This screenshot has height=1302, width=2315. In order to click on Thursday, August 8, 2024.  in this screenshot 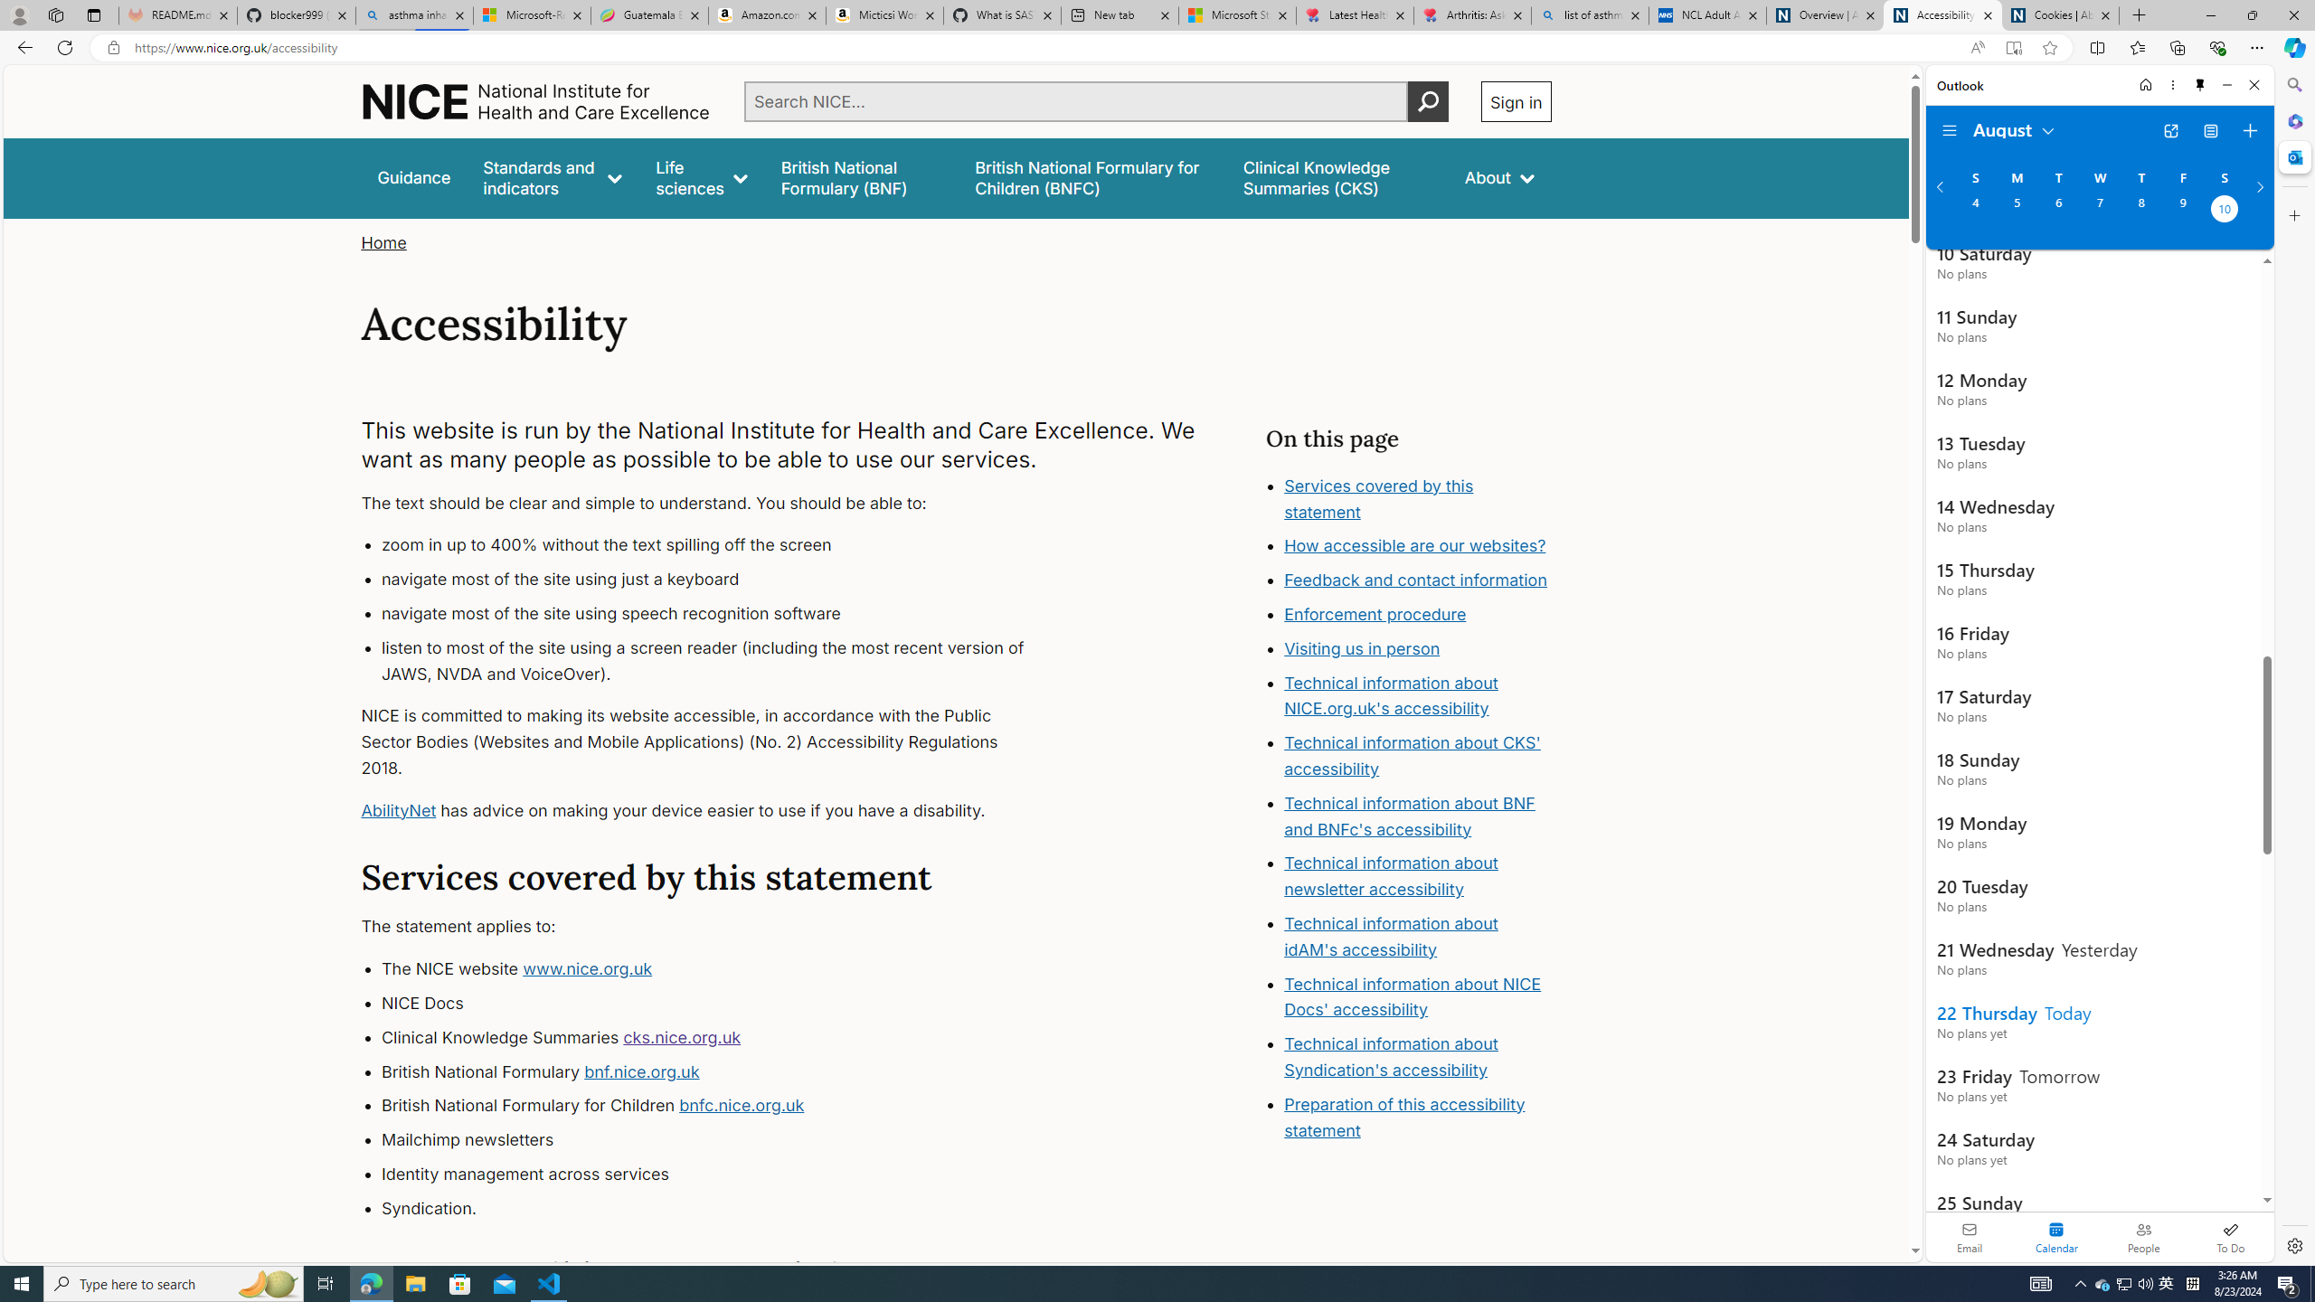, I will do `click(2141, 211)`.